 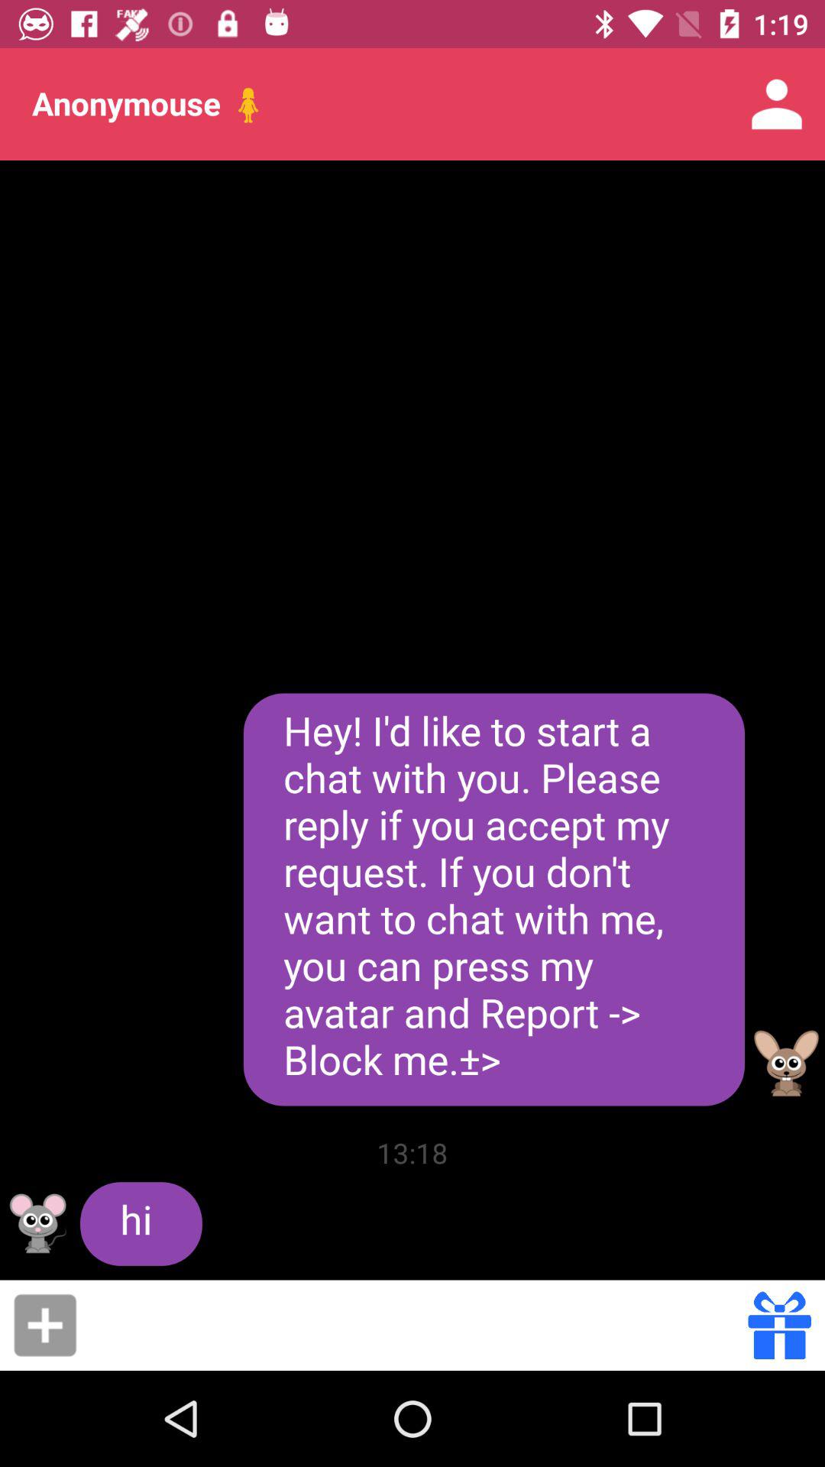 What do you see at coordinates (787, 1064) in the screenshot?
I see `click on the brown mouse emoji` at bounding box center [787, 1064].